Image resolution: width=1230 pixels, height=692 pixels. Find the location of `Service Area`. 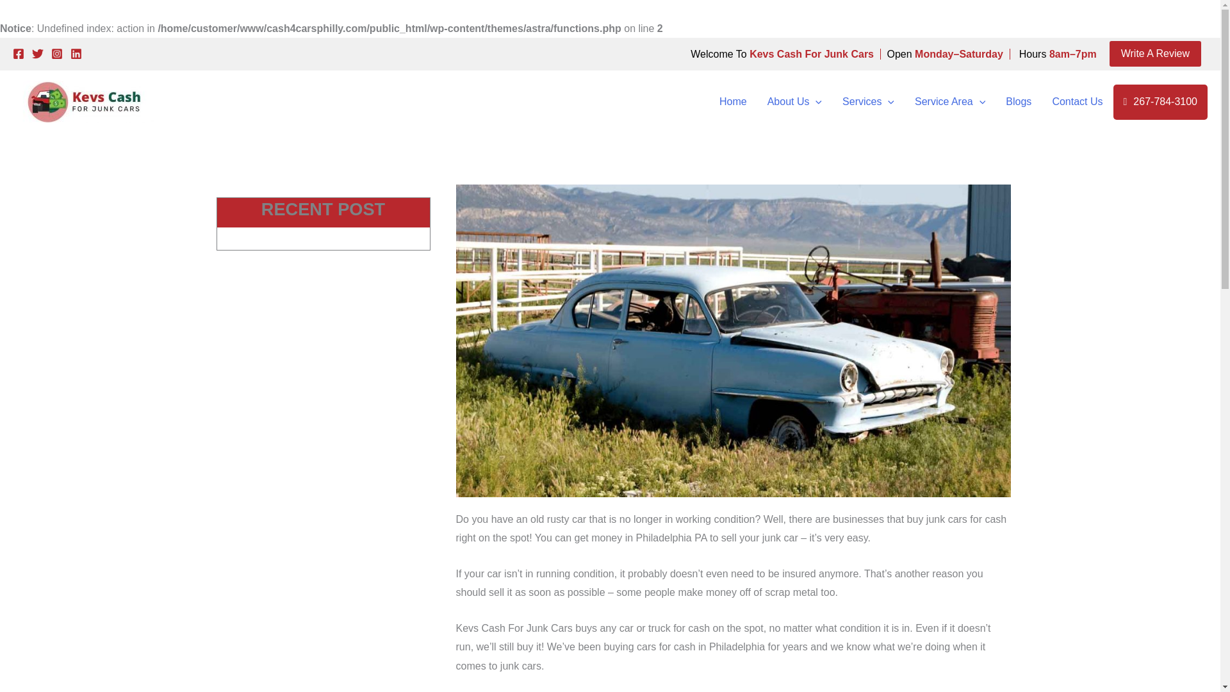

Service Area is located at coordinates (949, 101).